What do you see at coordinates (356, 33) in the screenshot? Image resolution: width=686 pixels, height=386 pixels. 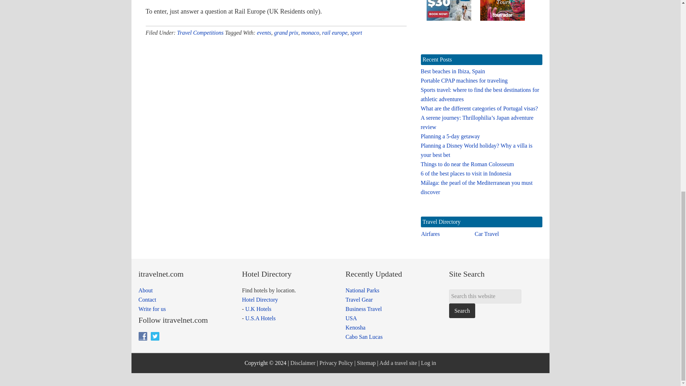 I see `sport` at bounding box center [356, 33].